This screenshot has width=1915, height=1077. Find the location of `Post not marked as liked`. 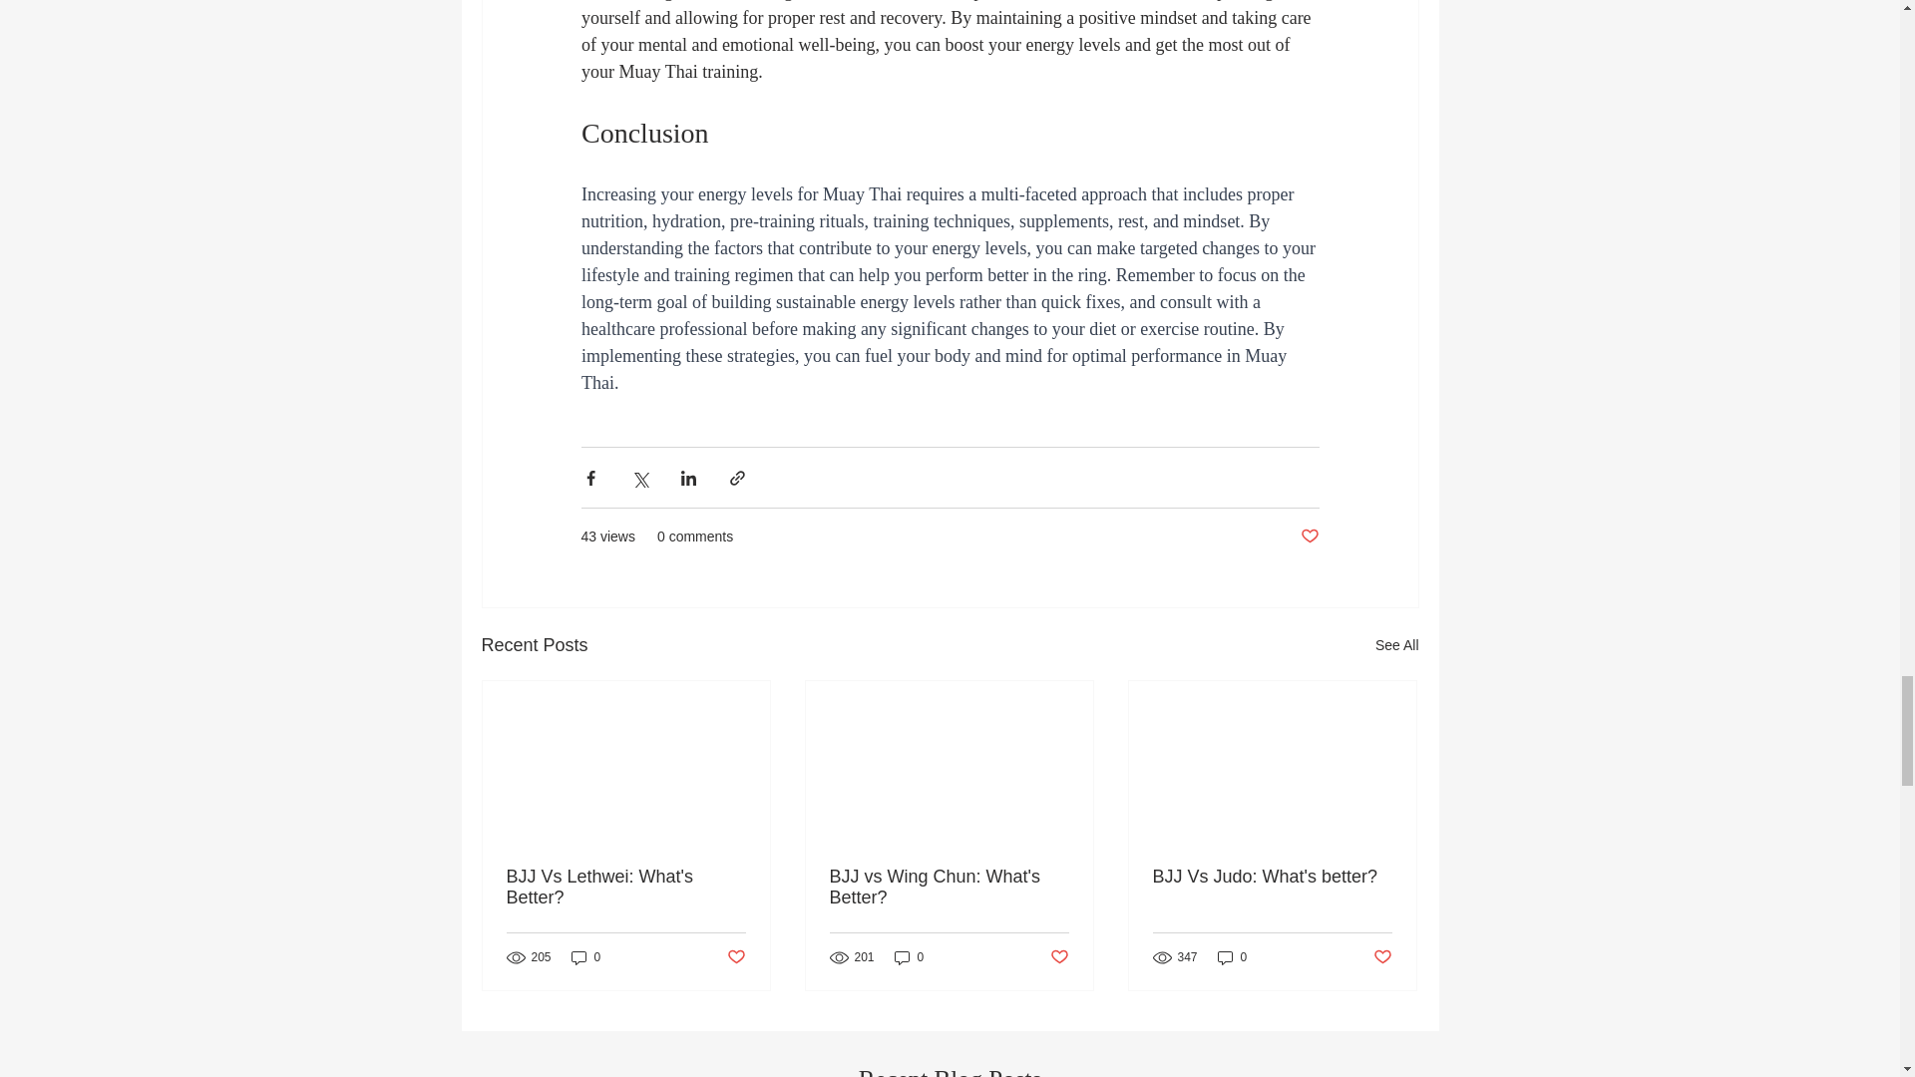

Post not marked as liked is located at coordinates (1309, 537).